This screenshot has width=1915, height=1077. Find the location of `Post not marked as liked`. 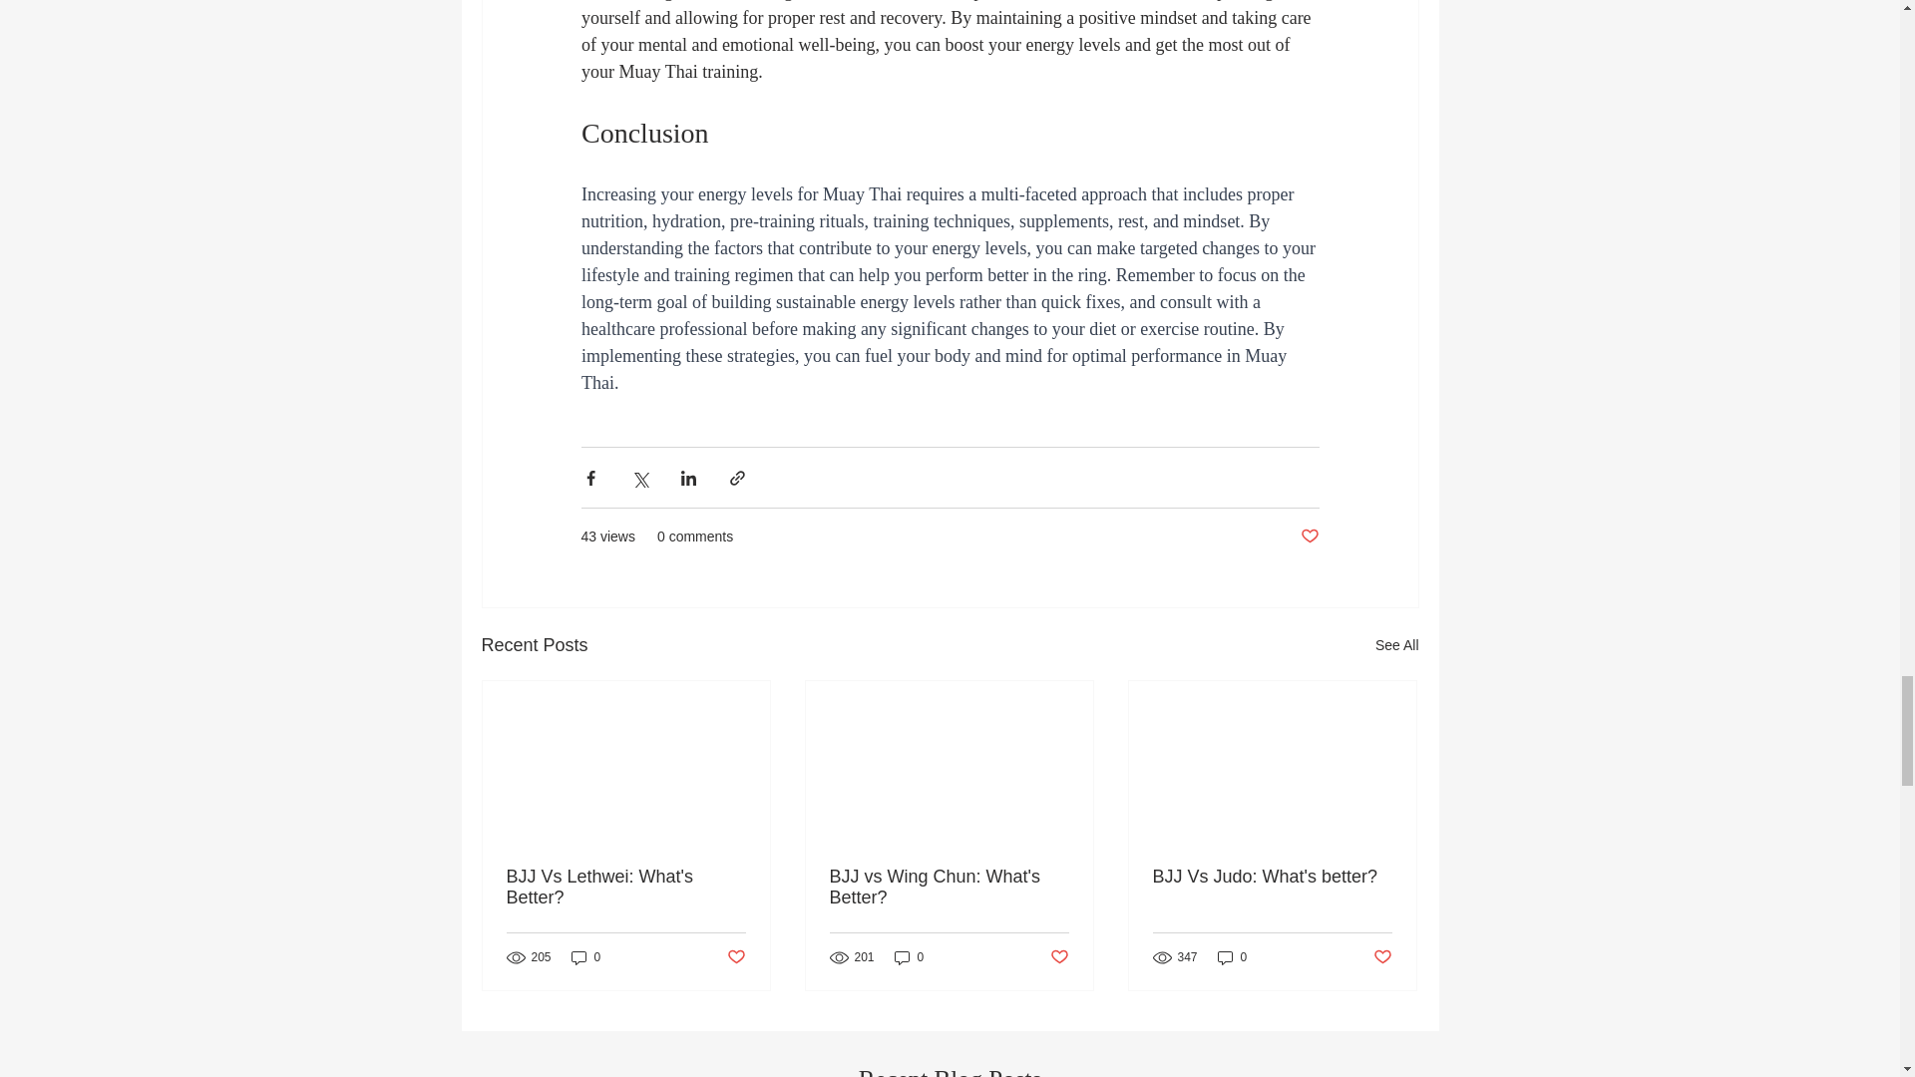

Post not marked as liked is located at coordinates (1309, 537).